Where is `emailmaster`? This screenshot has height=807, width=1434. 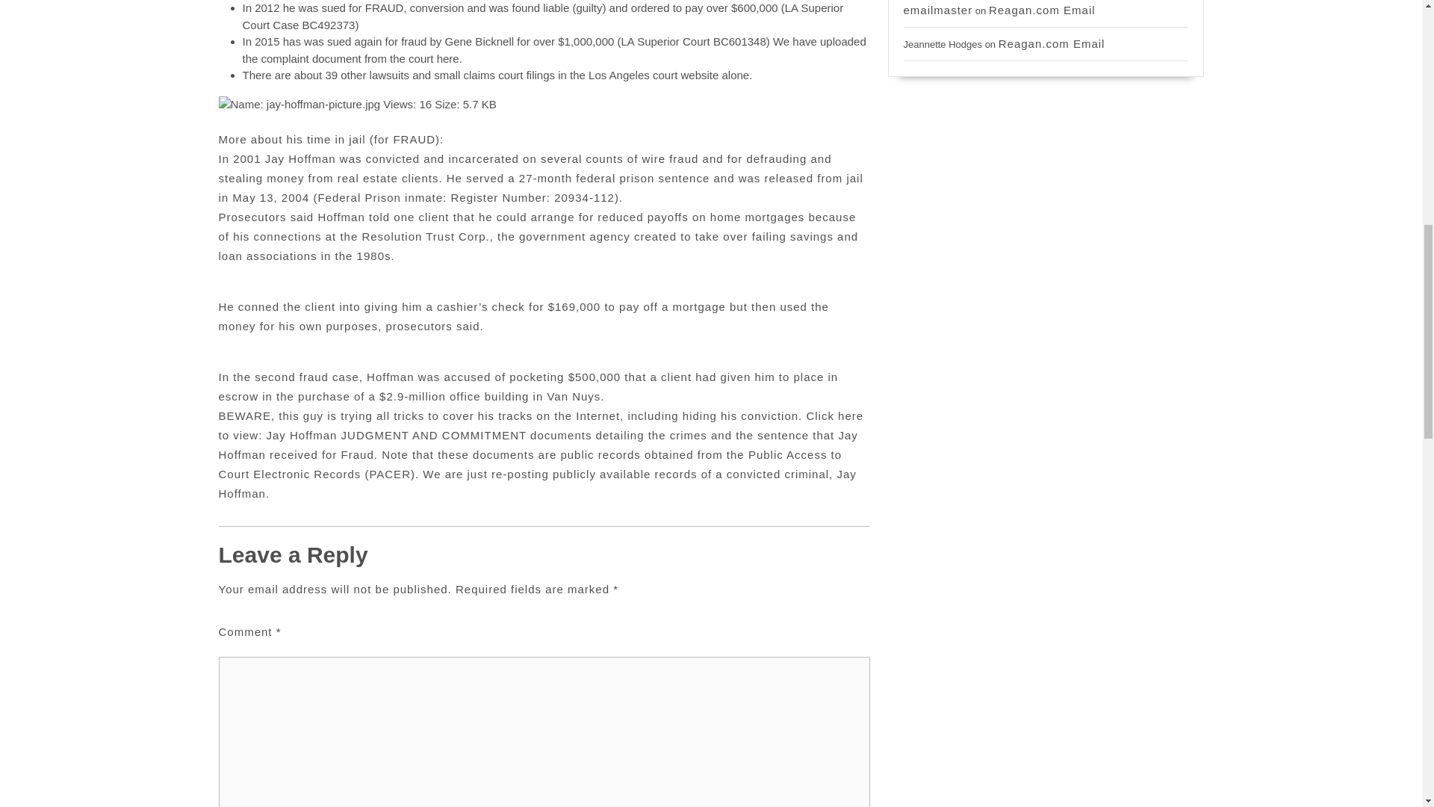
emailmaster is located at coordinates (938, 10).